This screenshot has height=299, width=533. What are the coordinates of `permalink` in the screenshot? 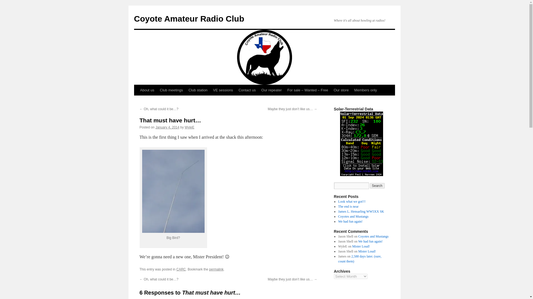 It's located at (216, 269).